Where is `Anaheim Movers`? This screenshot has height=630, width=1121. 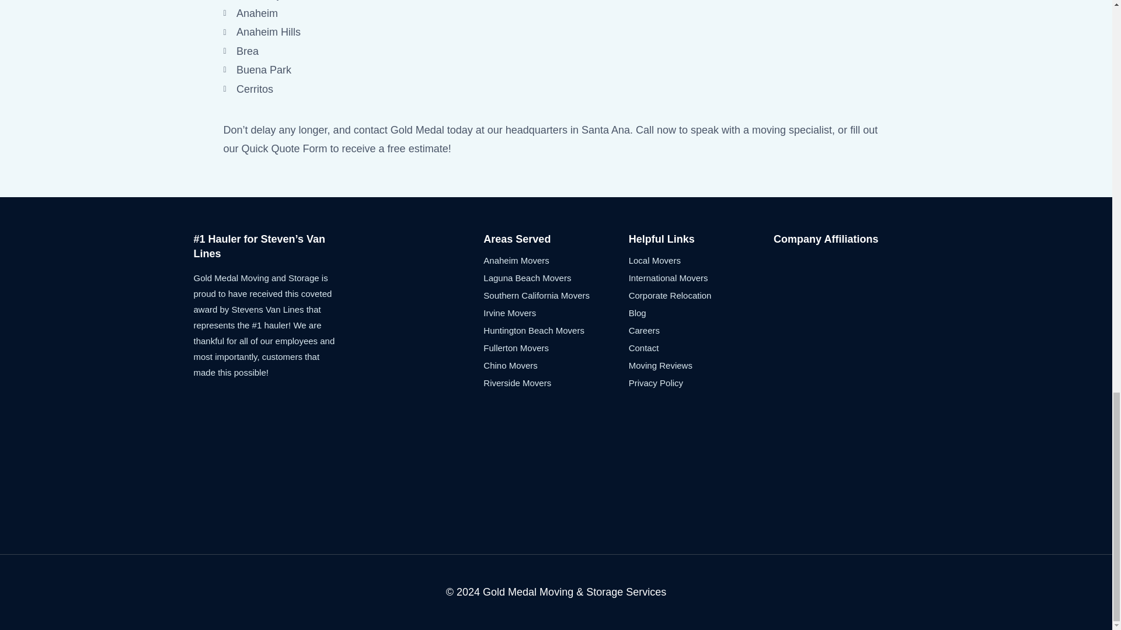
Anaheim Movers is located at coordinates (555, 261).